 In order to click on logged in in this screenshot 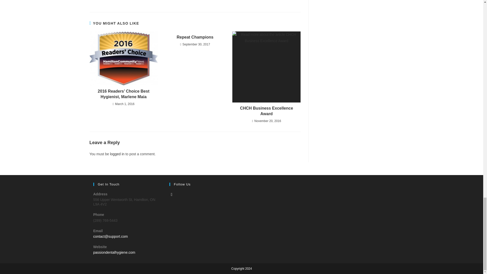, I will do `click(117, 154)`.